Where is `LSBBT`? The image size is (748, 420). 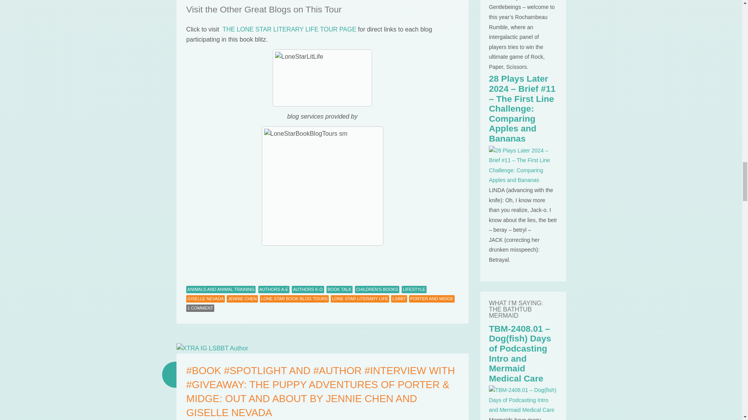 LSBBT is located at coordinates (399, 299).